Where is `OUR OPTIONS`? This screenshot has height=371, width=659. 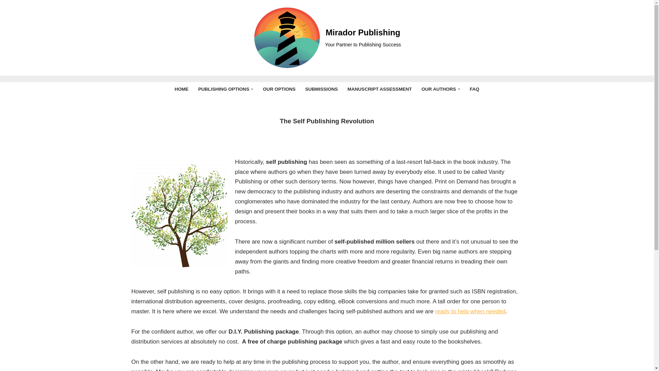 OUR OPTIONS is located at coordinates (279, 89).